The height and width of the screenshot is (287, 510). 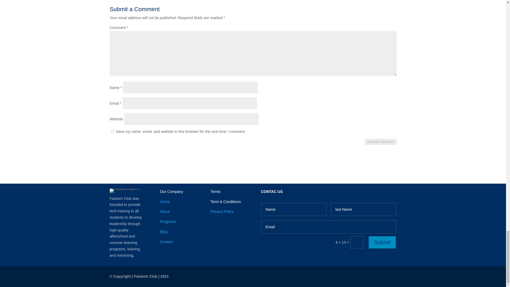 What do you see at coordinates (164, 232) in the screenshot?
I see `Blog` at bounding box center [164, 232].